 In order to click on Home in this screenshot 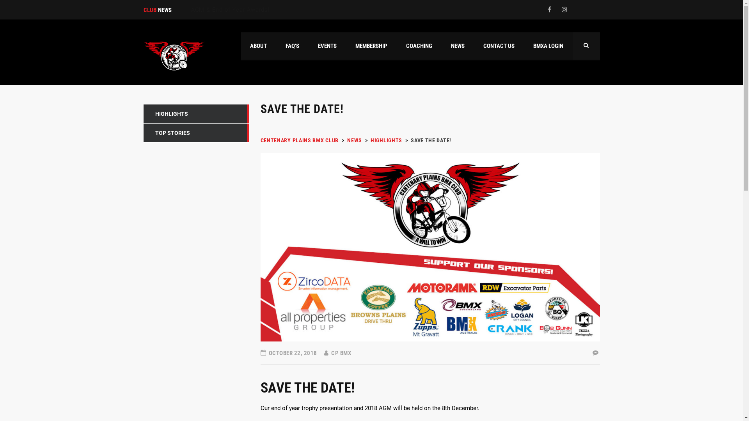, I will do `click(174, 56)`.